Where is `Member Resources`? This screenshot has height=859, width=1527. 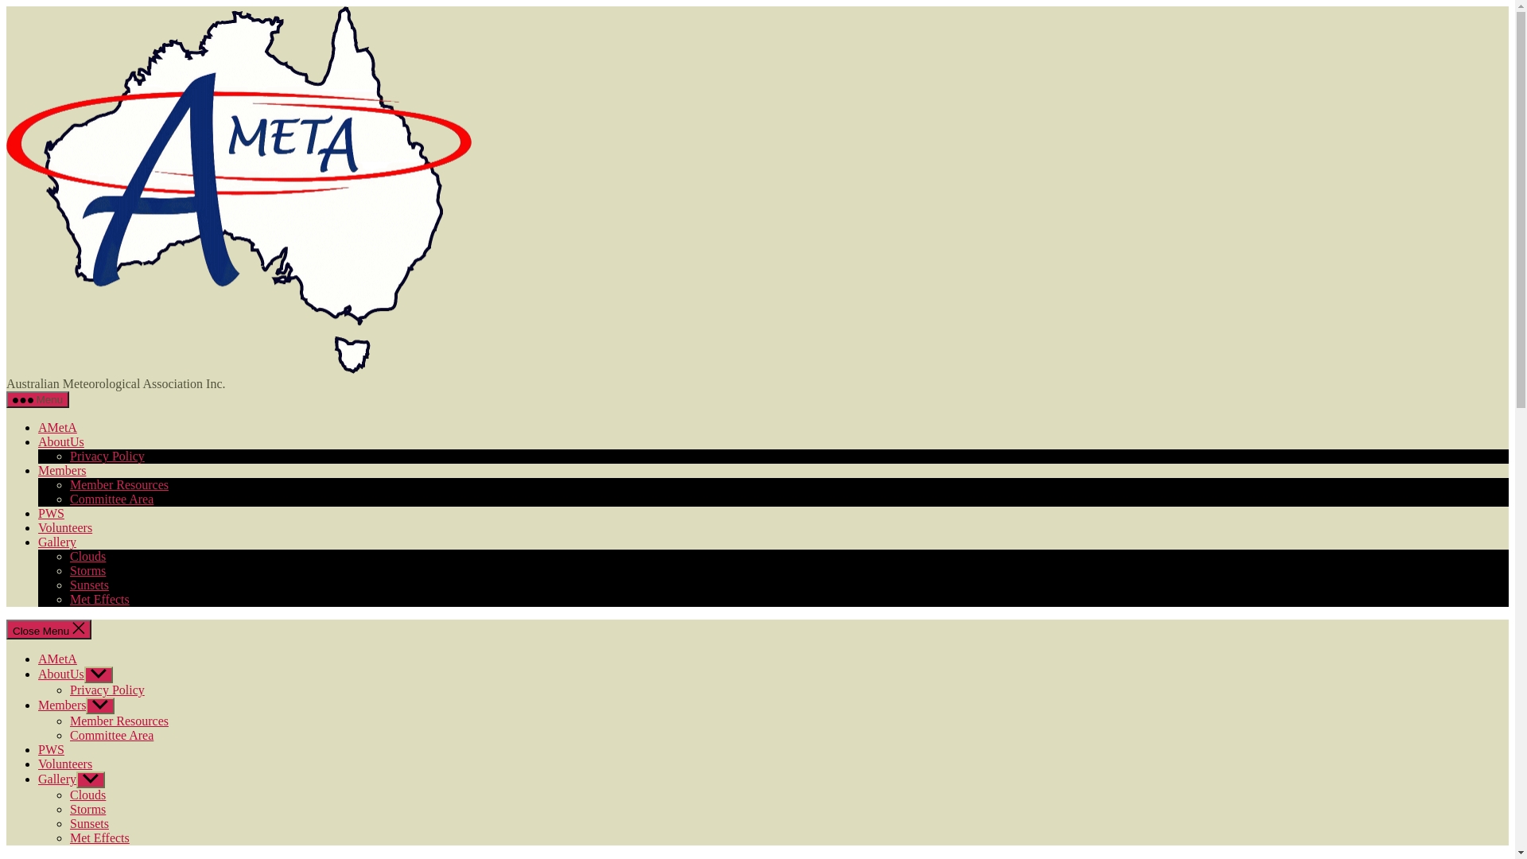 Member Resources is located at coordinates (119, 721).